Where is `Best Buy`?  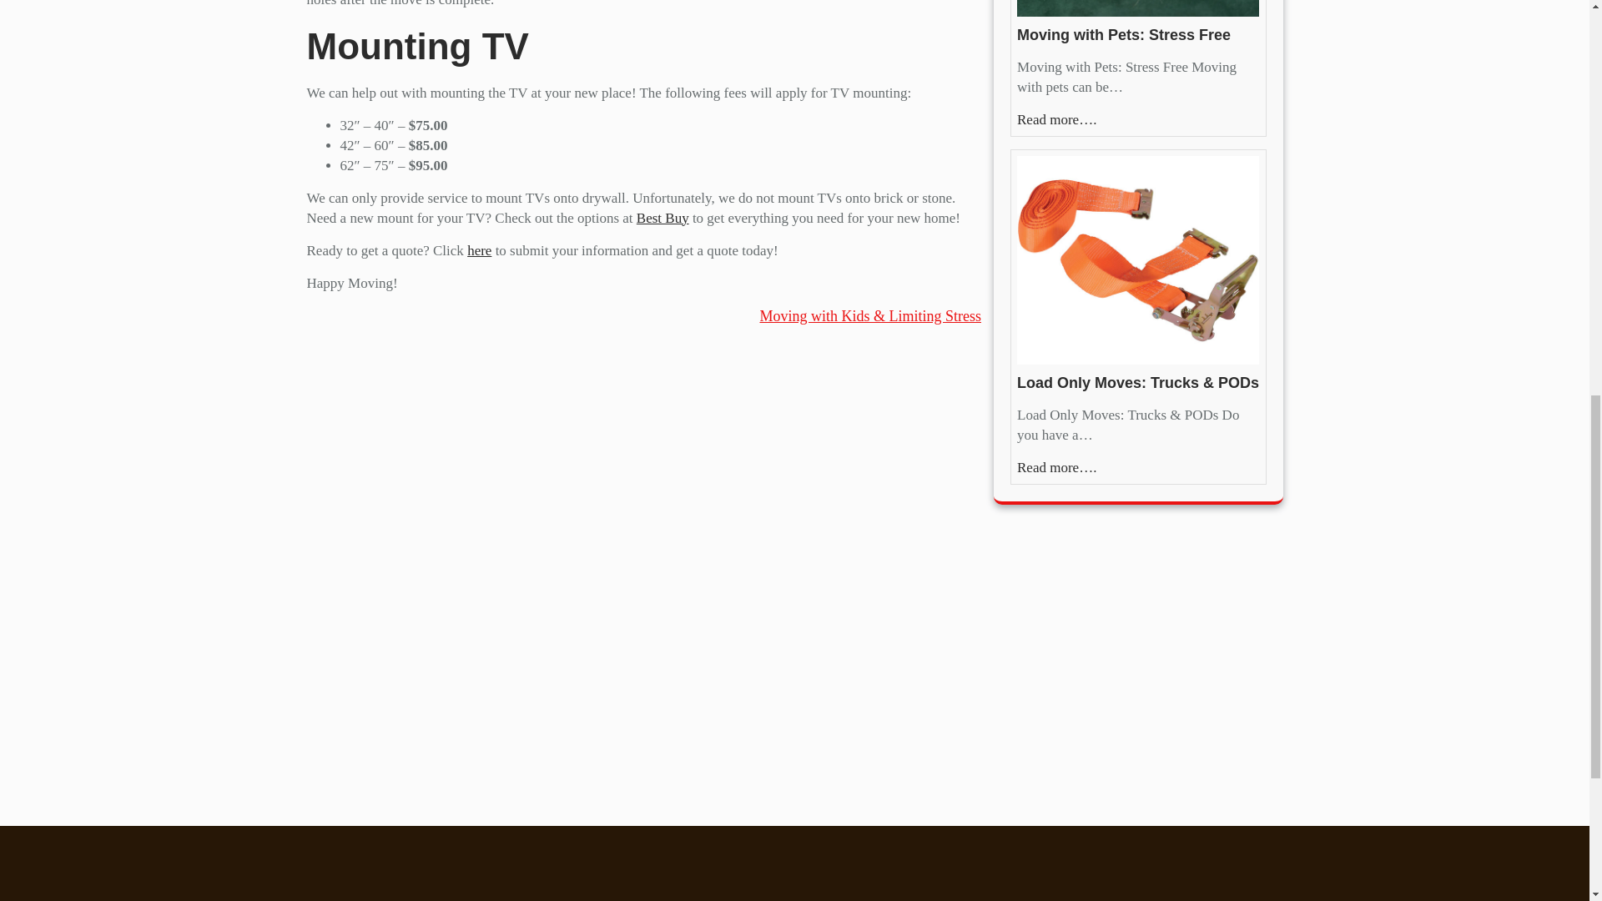 Best Buy is located at coordinates (662, 218).